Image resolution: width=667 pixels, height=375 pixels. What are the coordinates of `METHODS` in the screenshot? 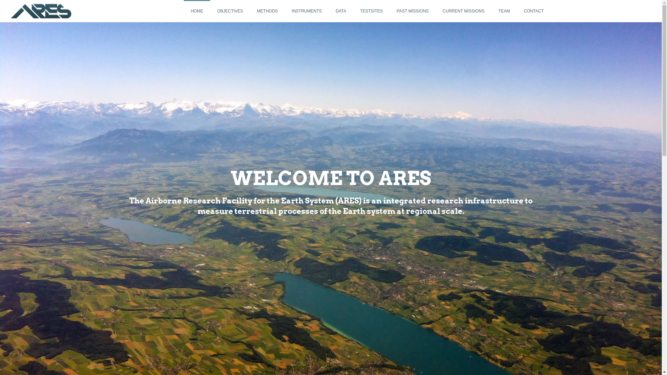 It's located at (267, 11).